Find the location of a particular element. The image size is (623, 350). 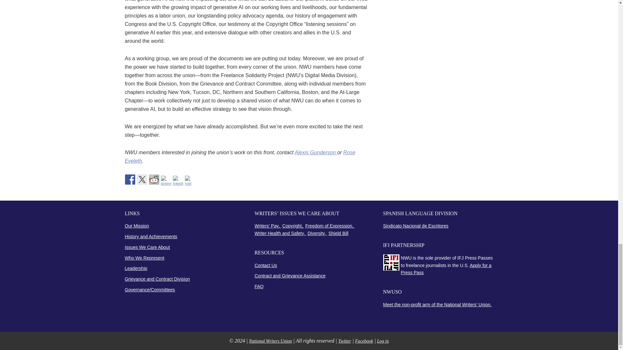

Pin it with Pinterest is located at coordinates (166, 181).